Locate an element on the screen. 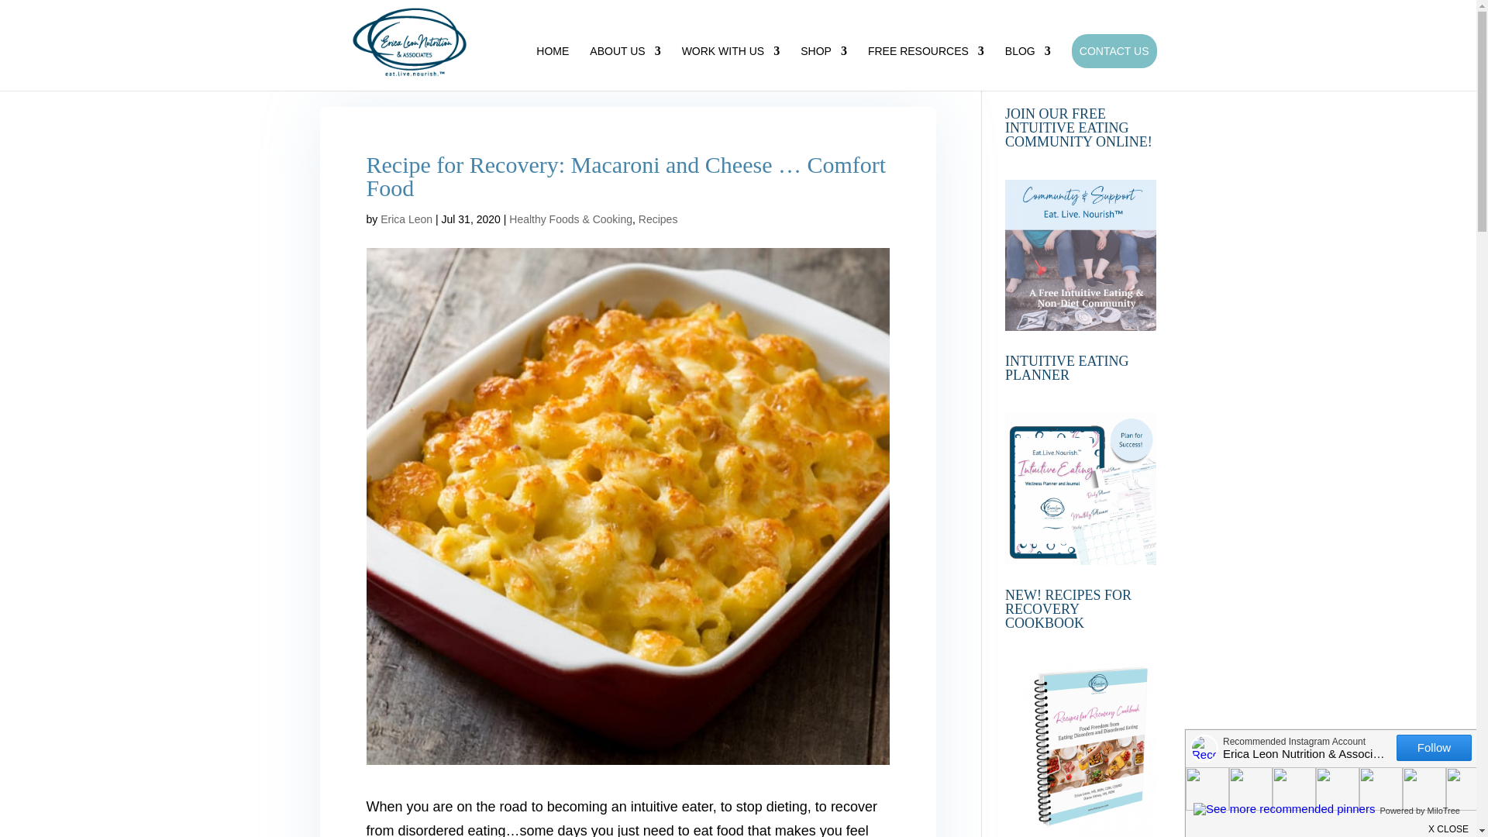  CONTACT US is located at coordinates (1114, 51).